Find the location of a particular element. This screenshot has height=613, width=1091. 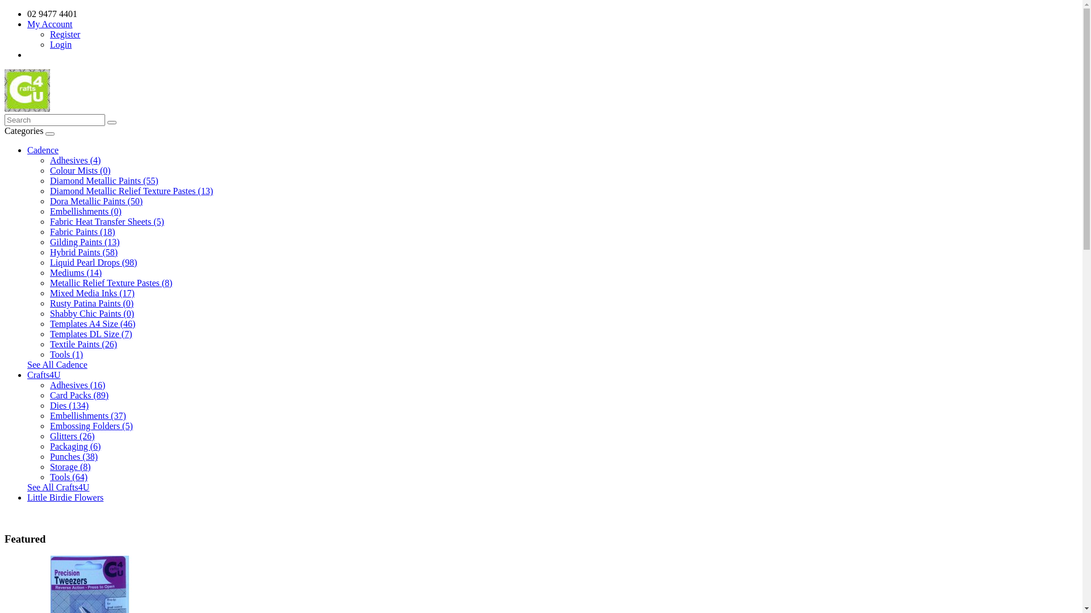

See All Cadence is located at coordinates (57, 364).